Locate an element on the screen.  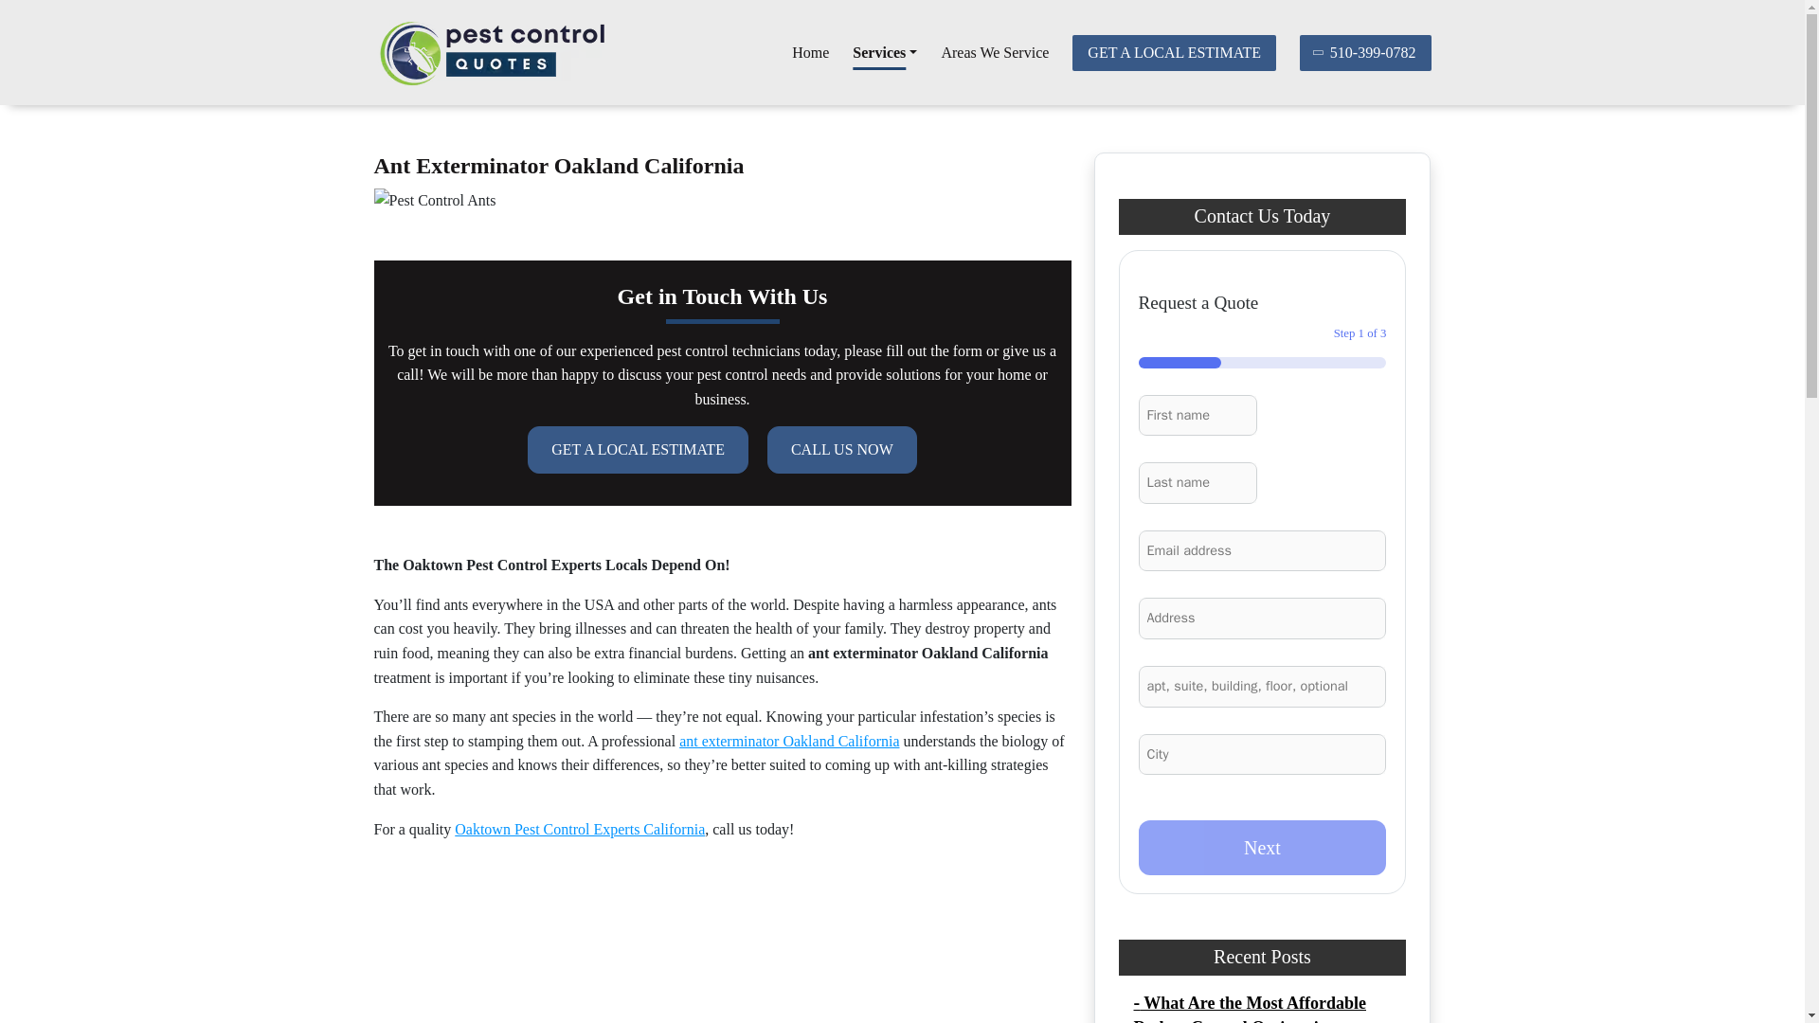
GET A LOCAL ESTIMATE is located at coordinates (1175, 51).